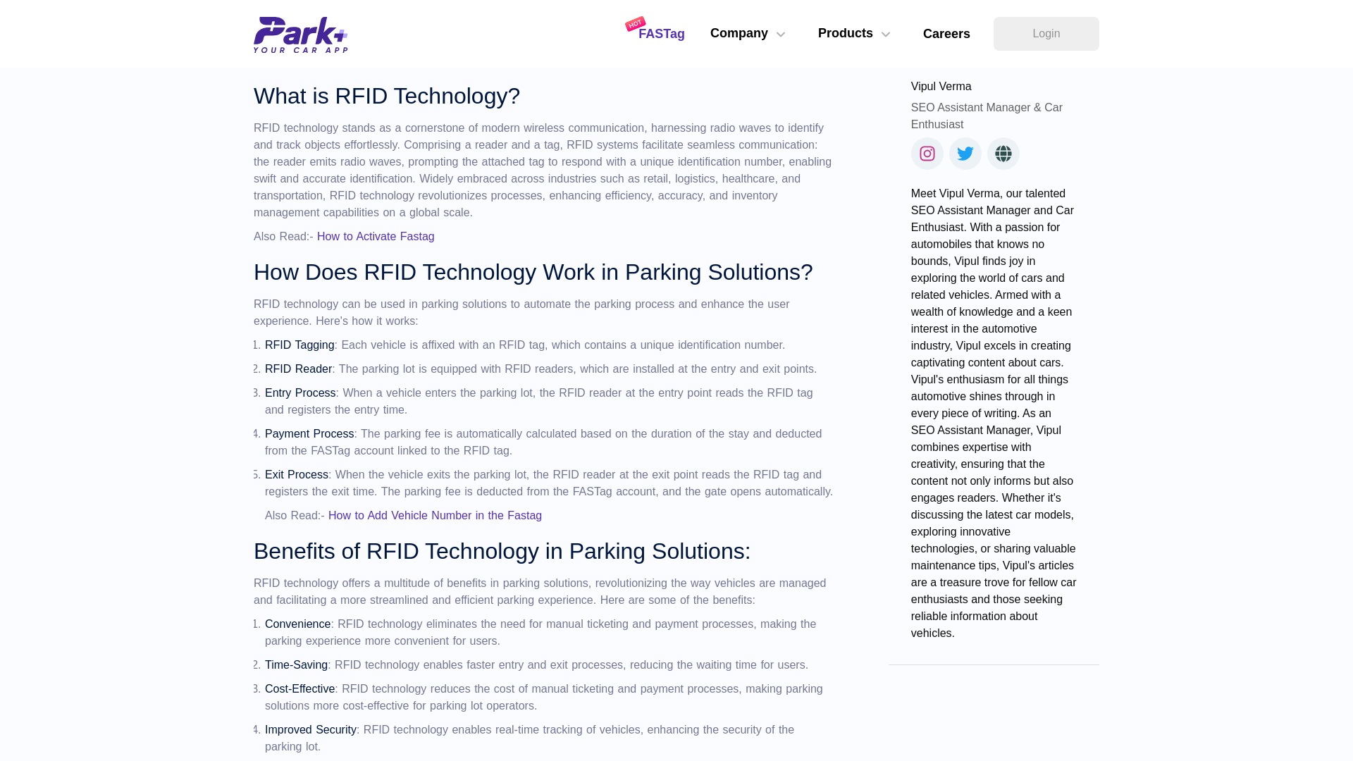  Describe the element at coordinates (435, 514) in the screenshot. I see `How to Add Vehicle Number in the Fastag` at that location.